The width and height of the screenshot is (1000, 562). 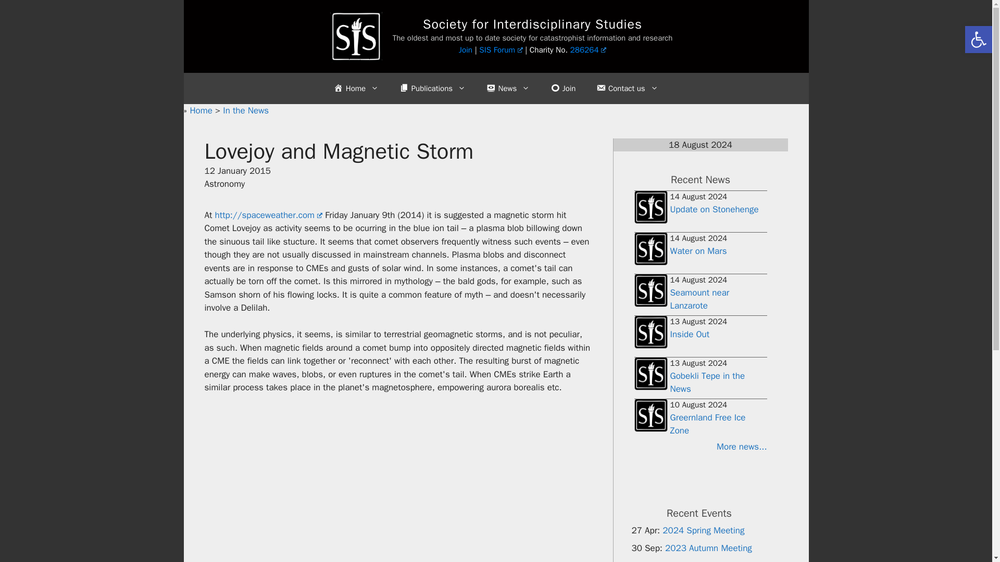 What do you see at coordinates (432, 88) in the screenshot?
I see `Publications` at bounding box center [432, 88].